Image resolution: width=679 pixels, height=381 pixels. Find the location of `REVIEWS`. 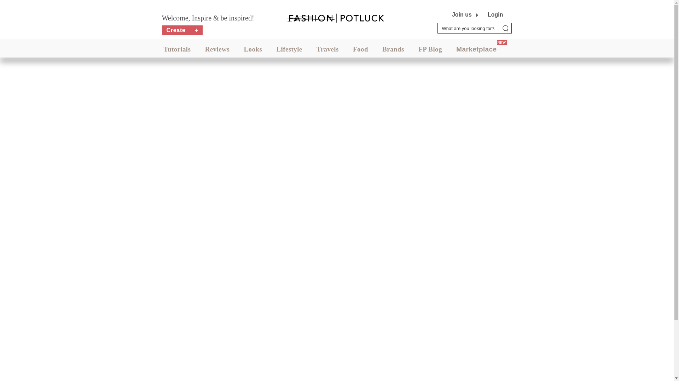

REVIEWS is located at coordinates (217, 49).